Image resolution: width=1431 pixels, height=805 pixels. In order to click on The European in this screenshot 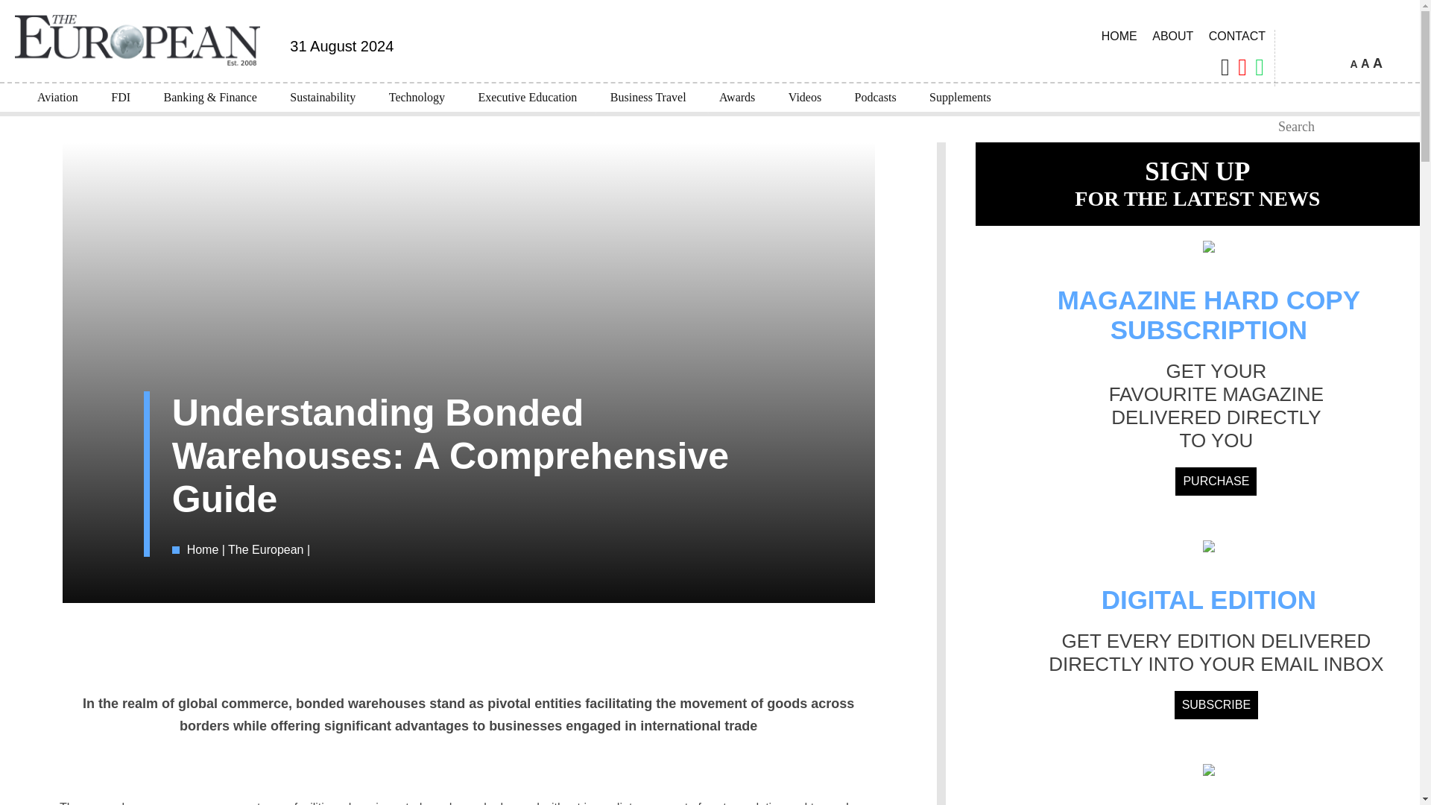, I will do `click(267, 550)`.